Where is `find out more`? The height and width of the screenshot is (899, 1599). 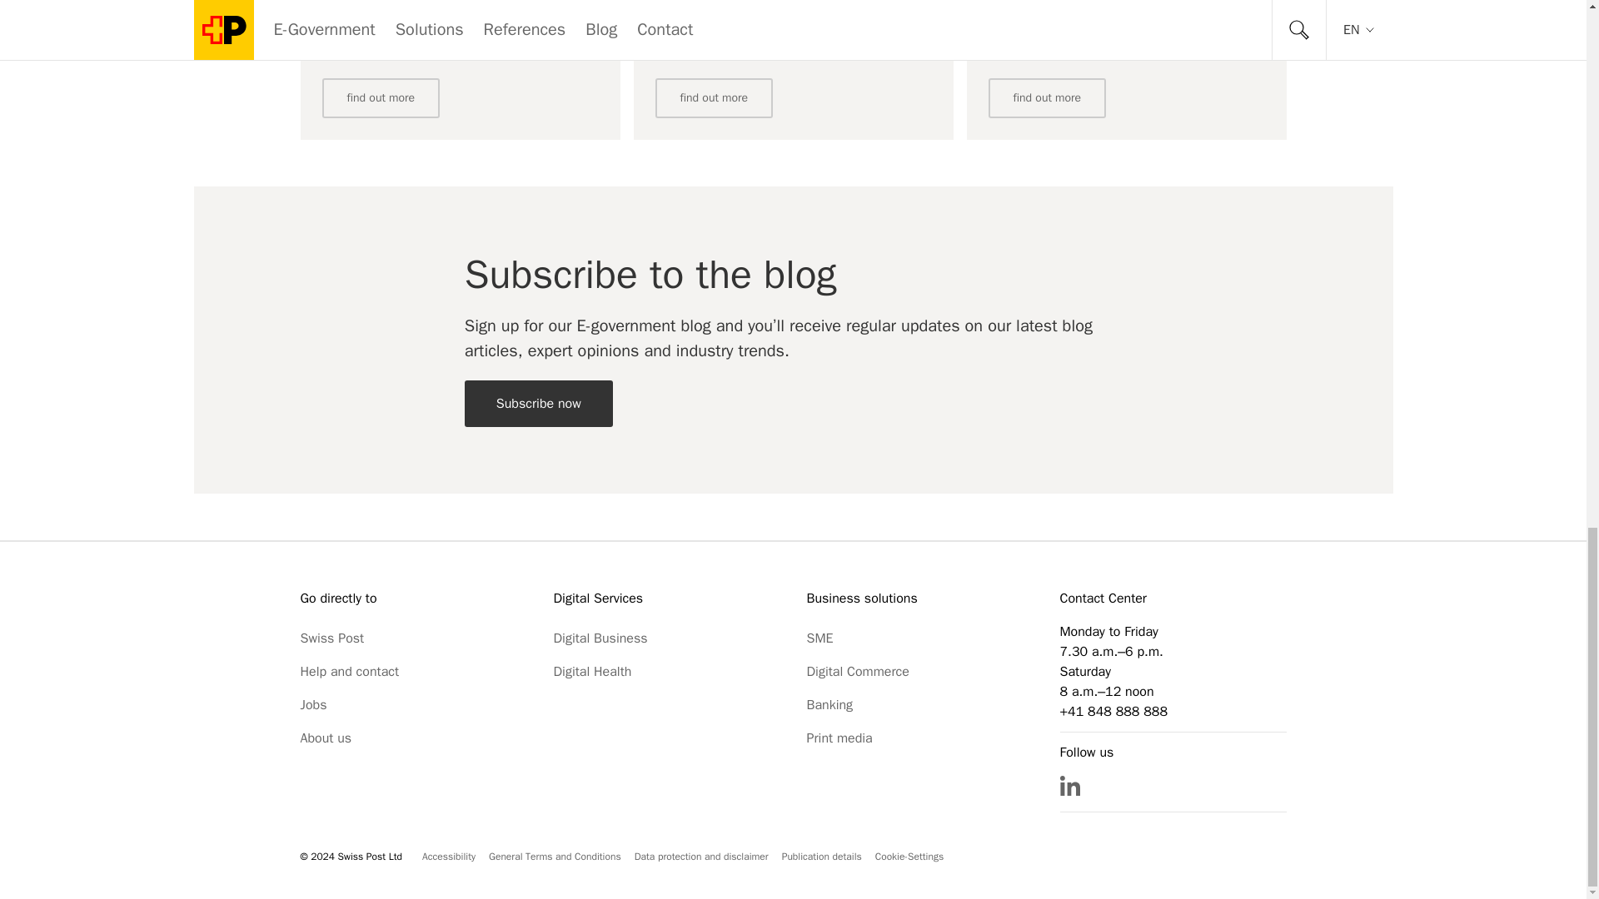
find out more is located at coordinates (380, 97).